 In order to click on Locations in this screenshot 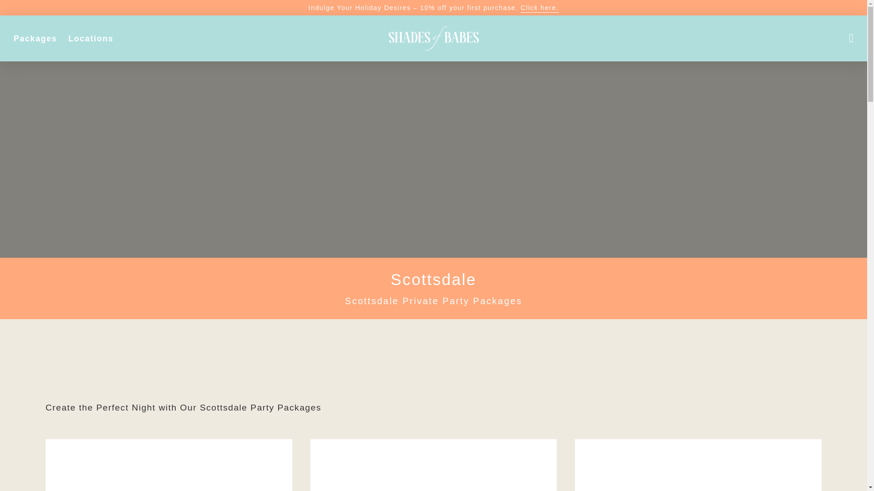, I will do `click(91, 38)`.